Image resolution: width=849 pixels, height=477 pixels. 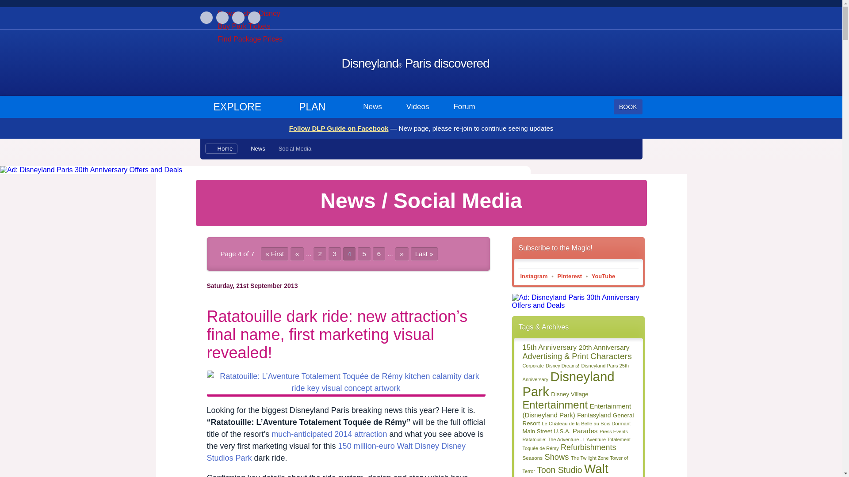 What do you see at coordinates (317, 107) in the screenshot?
I see `PLAN` at bounding box center [317, 107].